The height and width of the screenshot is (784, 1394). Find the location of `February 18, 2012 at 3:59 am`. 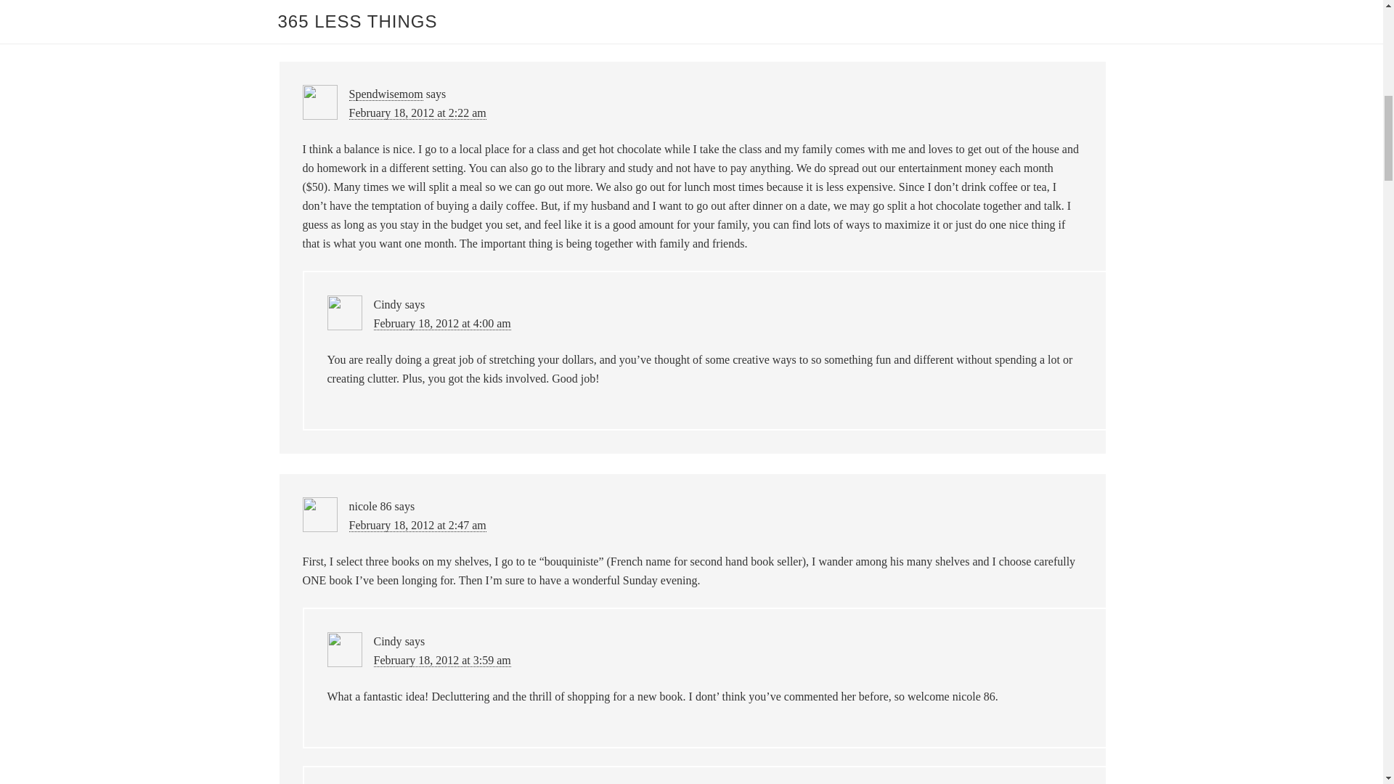

February 18, 2012 at 3:59 am is located at coordinates (441, 661).